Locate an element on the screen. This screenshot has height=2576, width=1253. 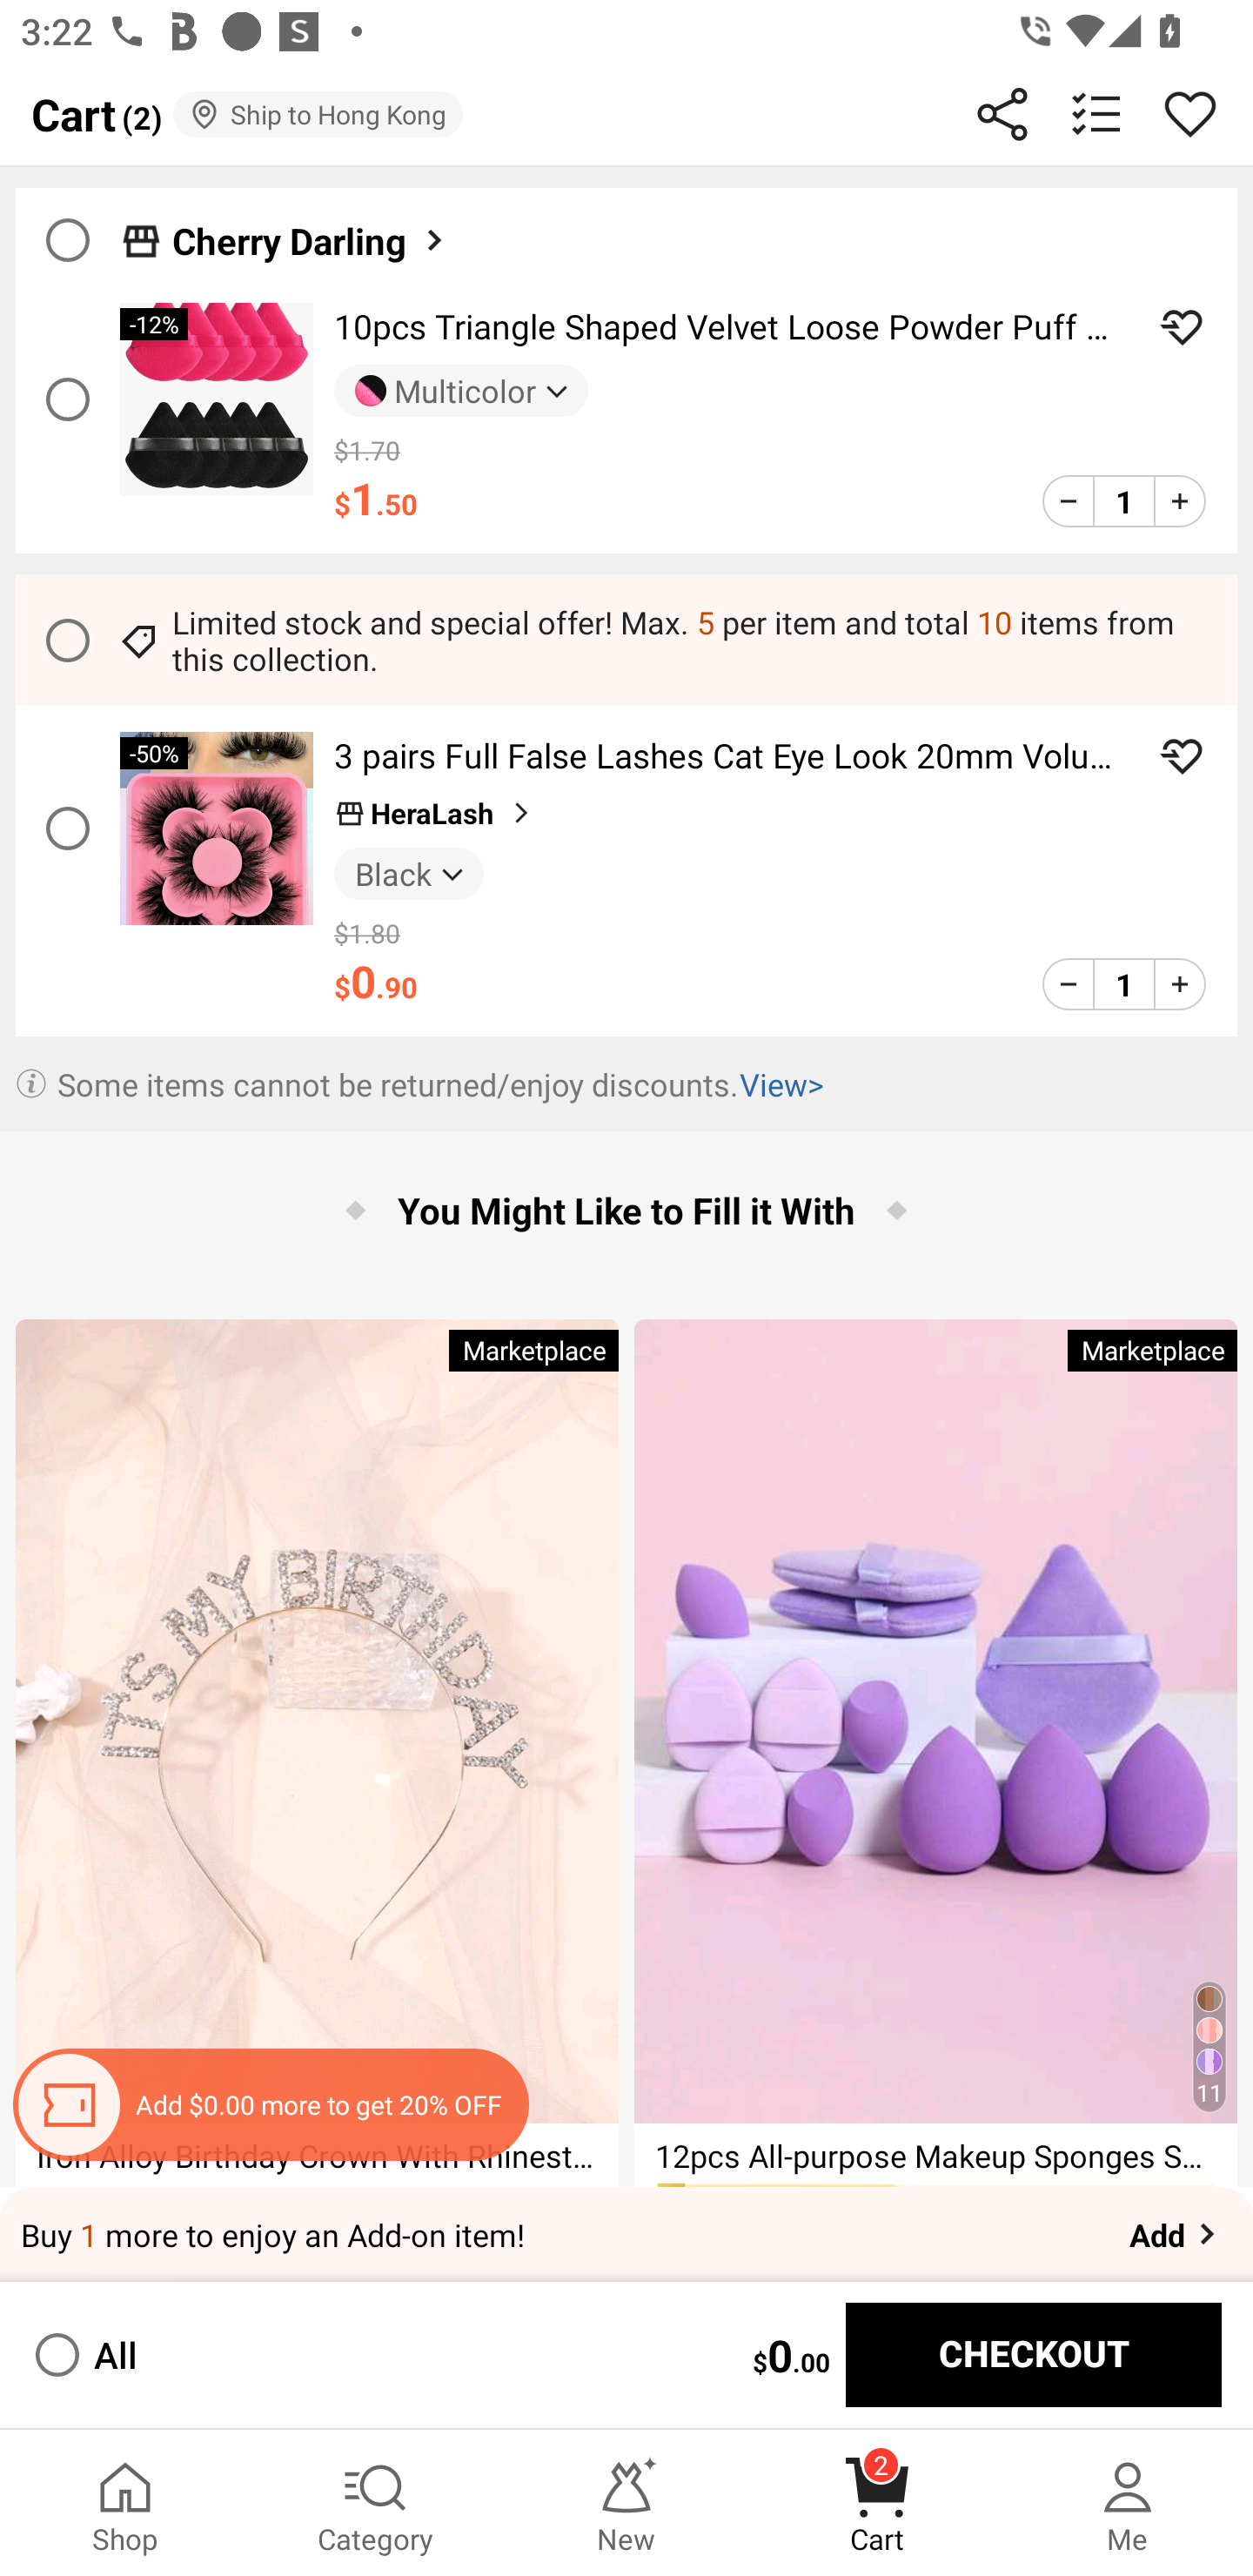
batch delete is located at coordinates (1096, 113).